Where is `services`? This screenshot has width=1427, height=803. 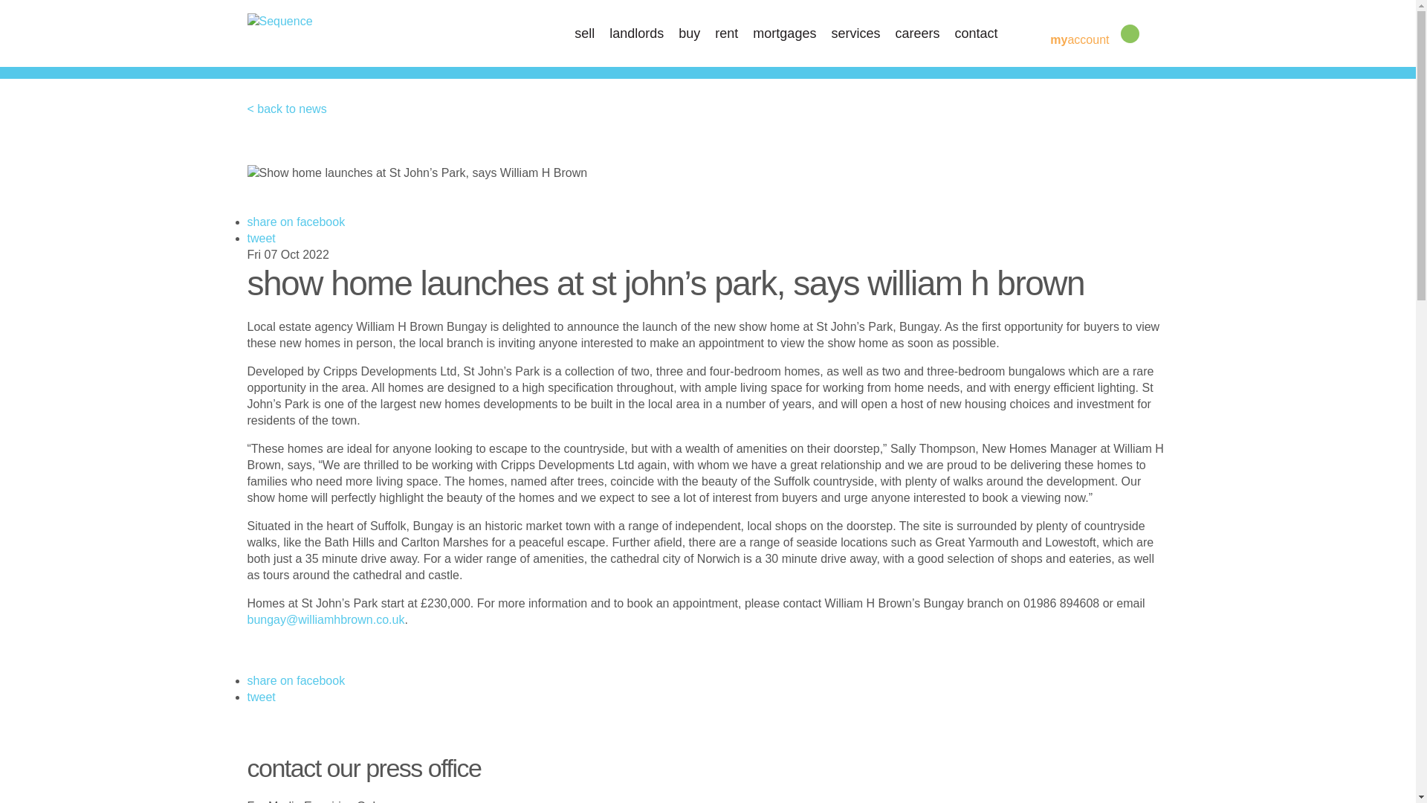 services is located at coordinates (855, 33).